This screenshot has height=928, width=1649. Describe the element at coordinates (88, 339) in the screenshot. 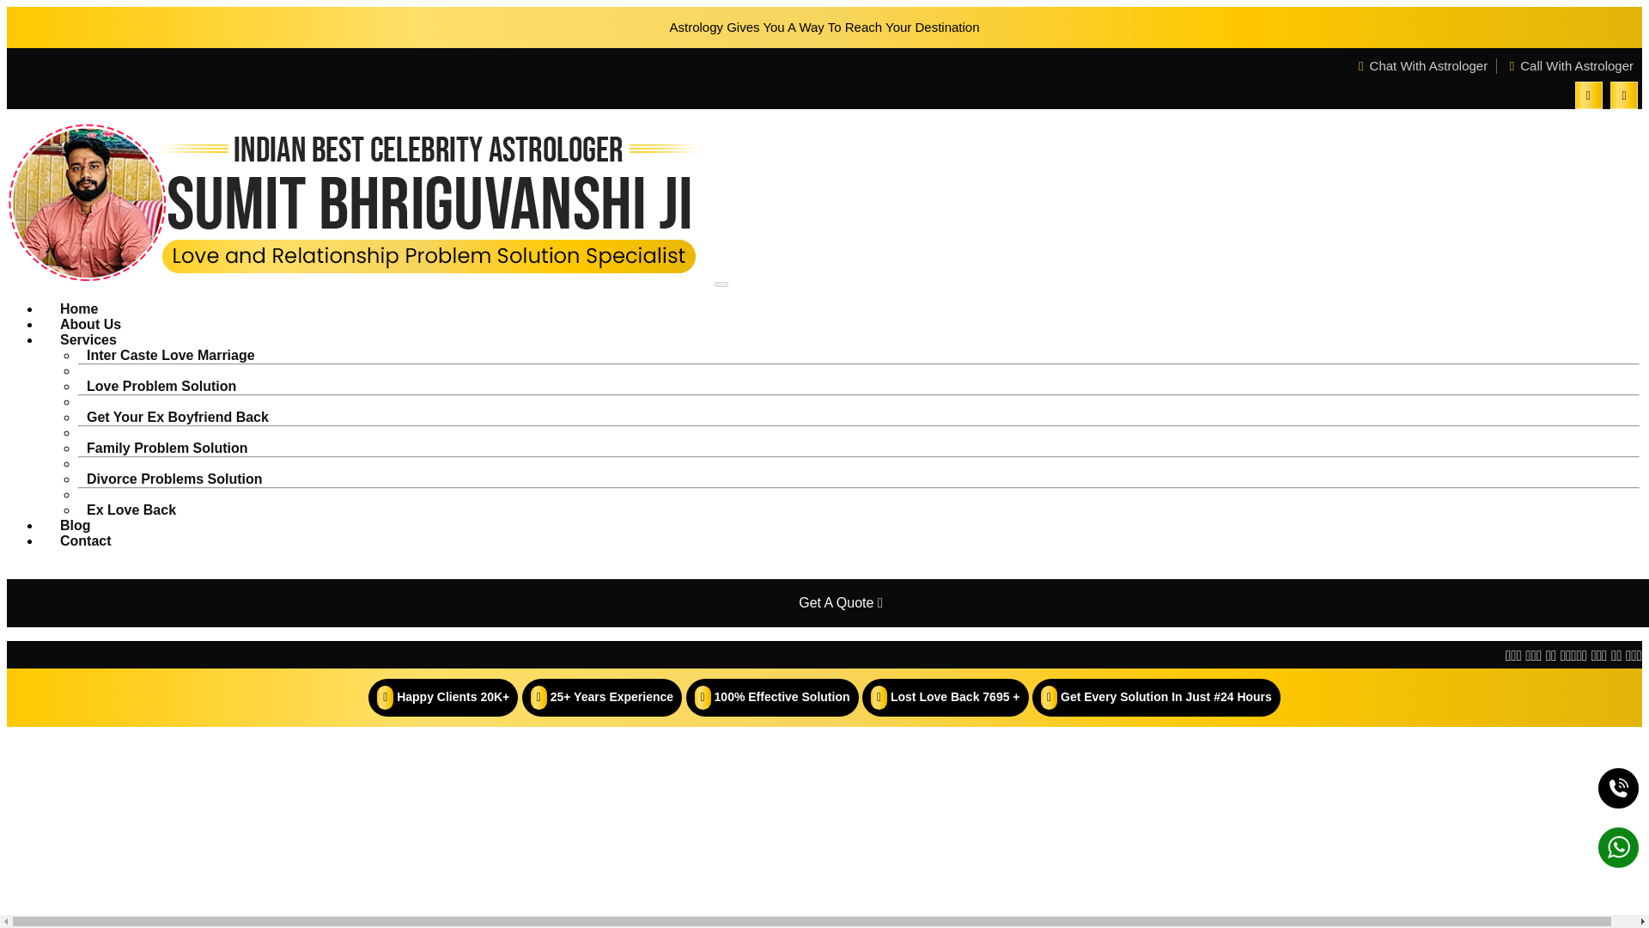

I see `Services` at that location.